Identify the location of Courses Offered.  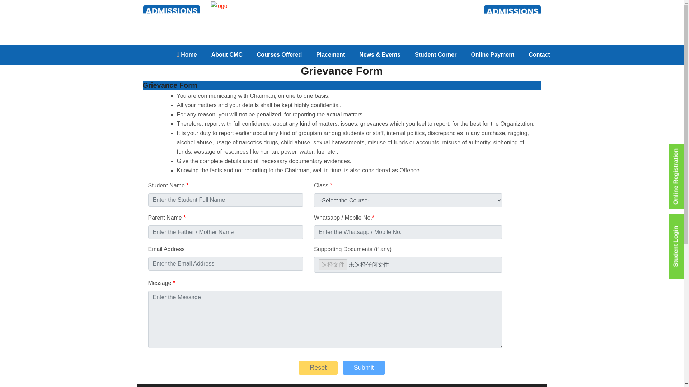
(279, 54).